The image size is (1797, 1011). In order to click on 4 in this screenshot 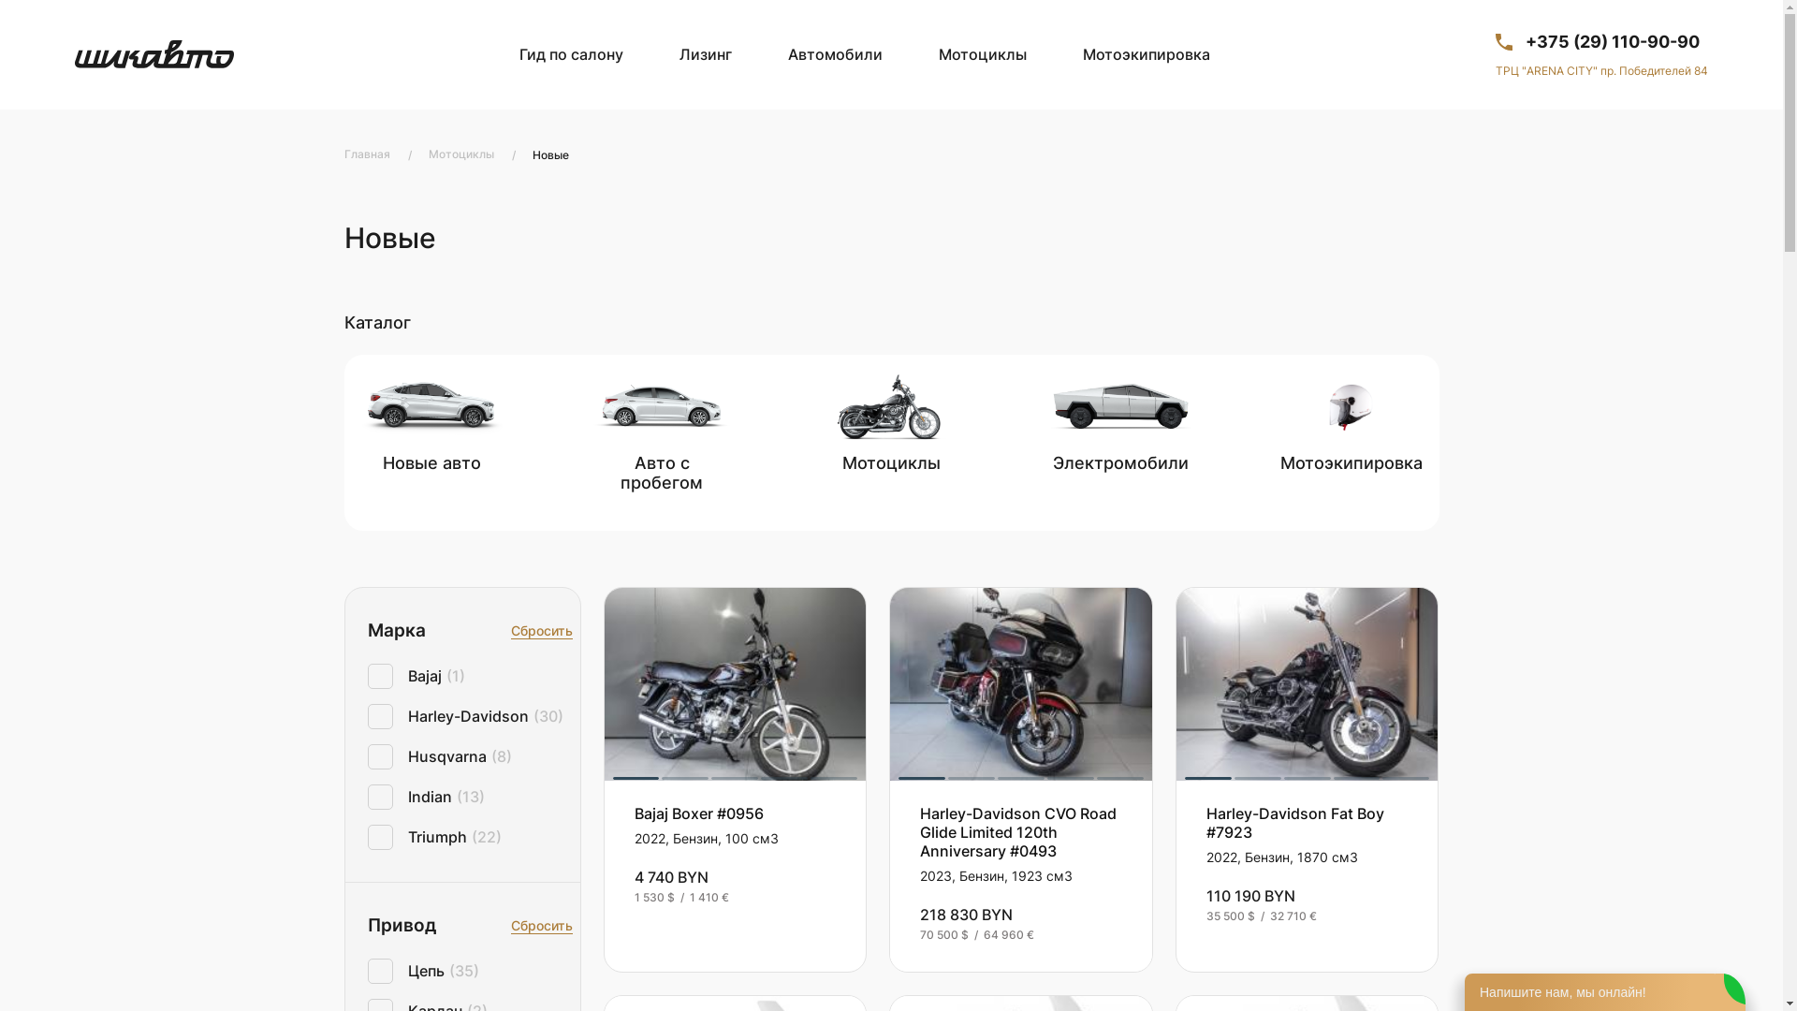, I will do `click(1357, 779)`.